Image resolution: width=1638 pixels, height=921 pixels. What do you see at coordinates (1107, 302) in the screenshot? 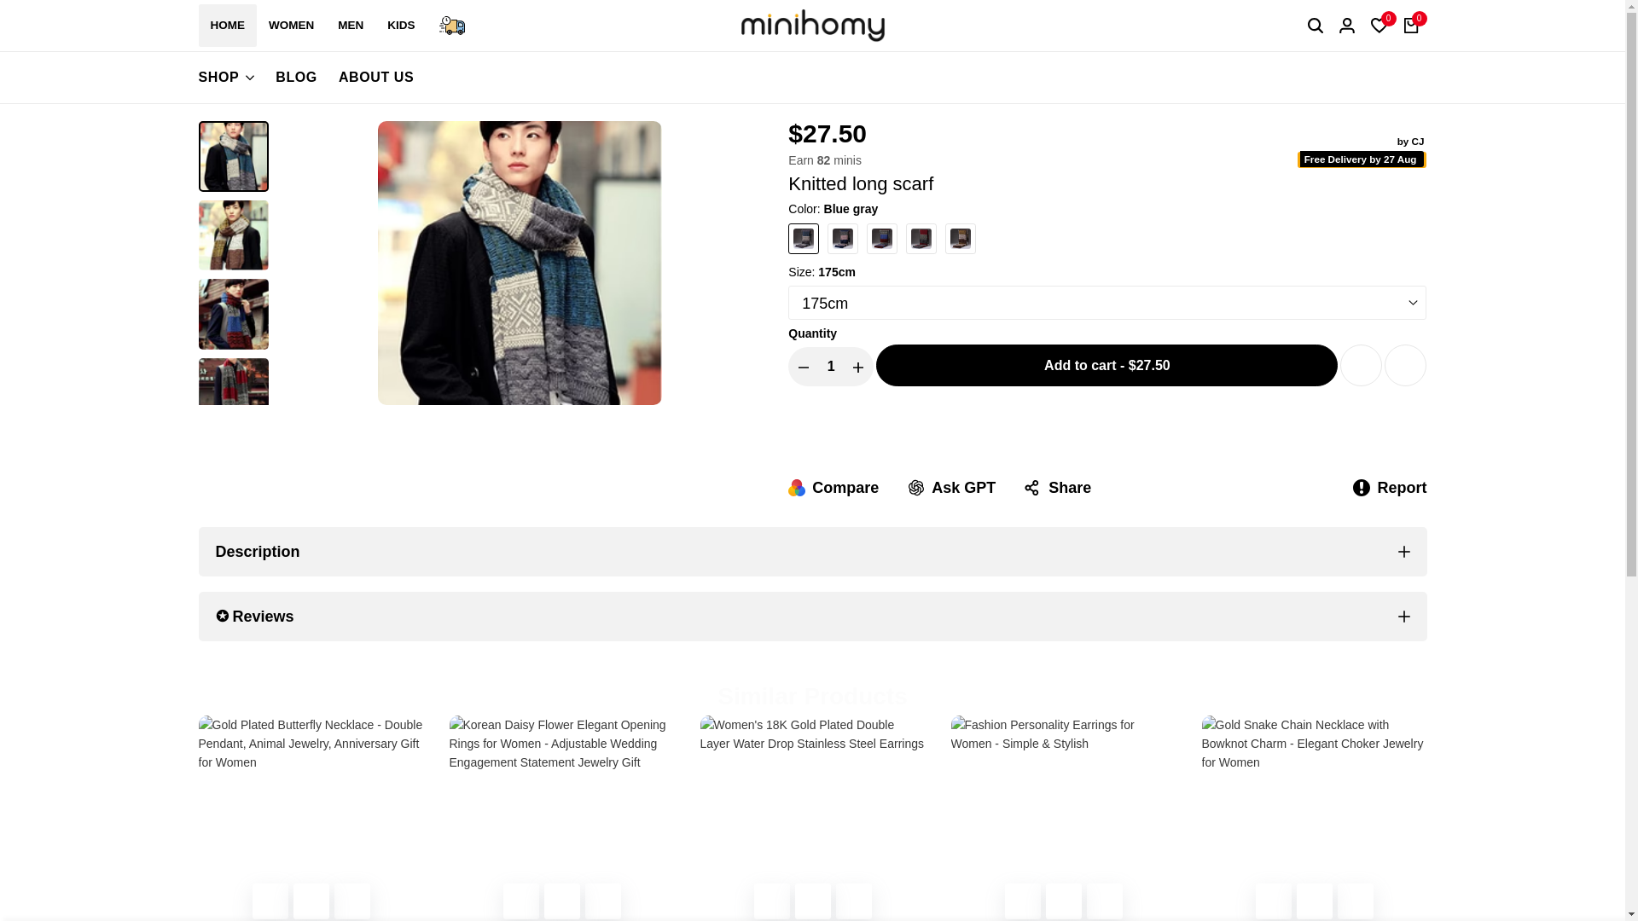
I see `175cm` at bounding box center [1107, 302].